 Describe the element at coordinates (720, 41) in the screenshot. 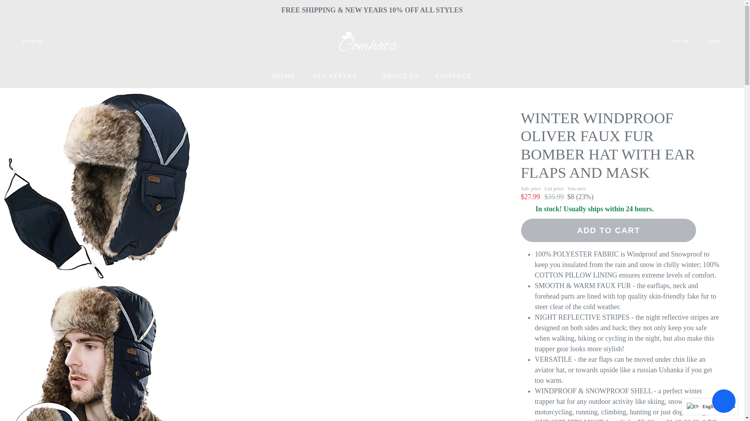

I see `CART` at that location.